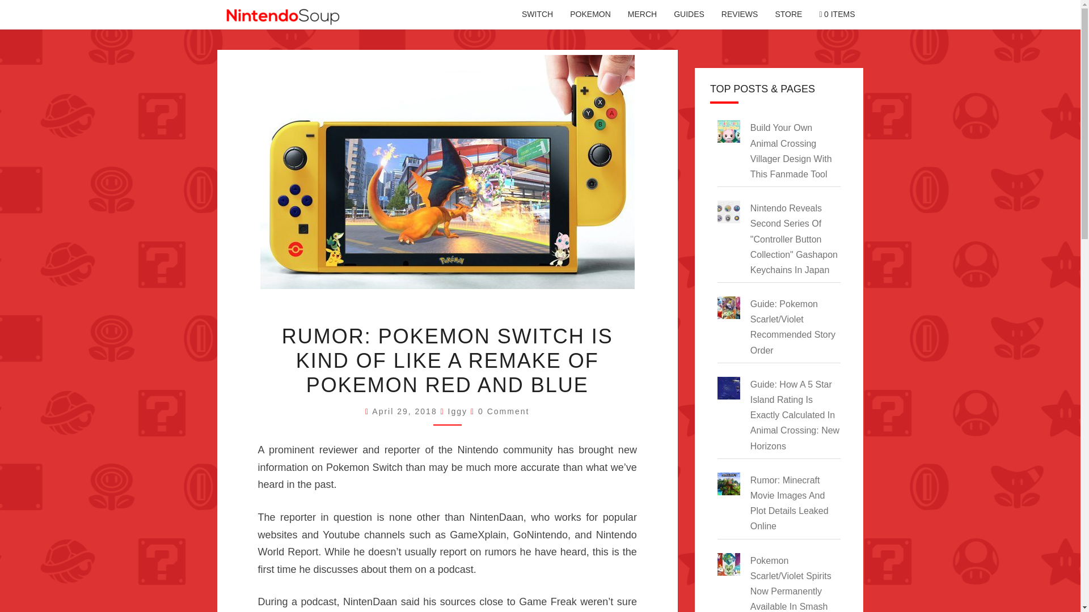 This screenshot has height=612, width=1089. I want to click on Iggy, so click(457, 411).